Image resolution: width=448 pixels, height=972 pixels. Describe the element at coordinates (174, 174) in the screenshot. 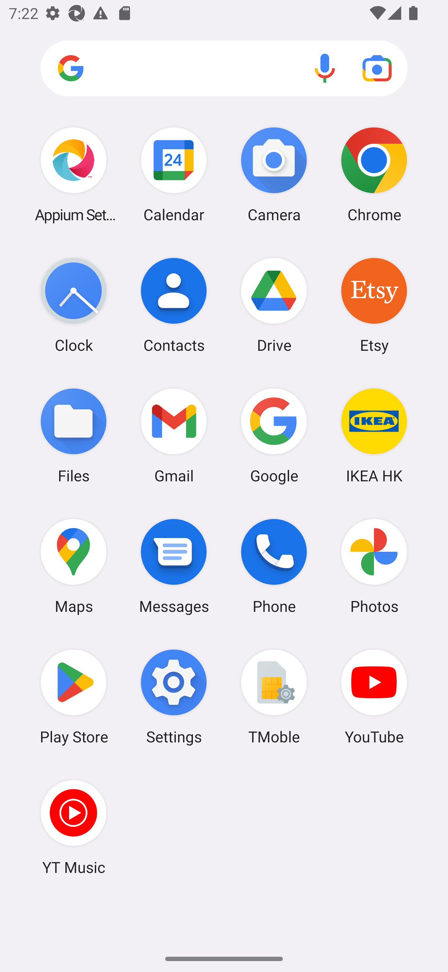

I see `Calendar` at that location.